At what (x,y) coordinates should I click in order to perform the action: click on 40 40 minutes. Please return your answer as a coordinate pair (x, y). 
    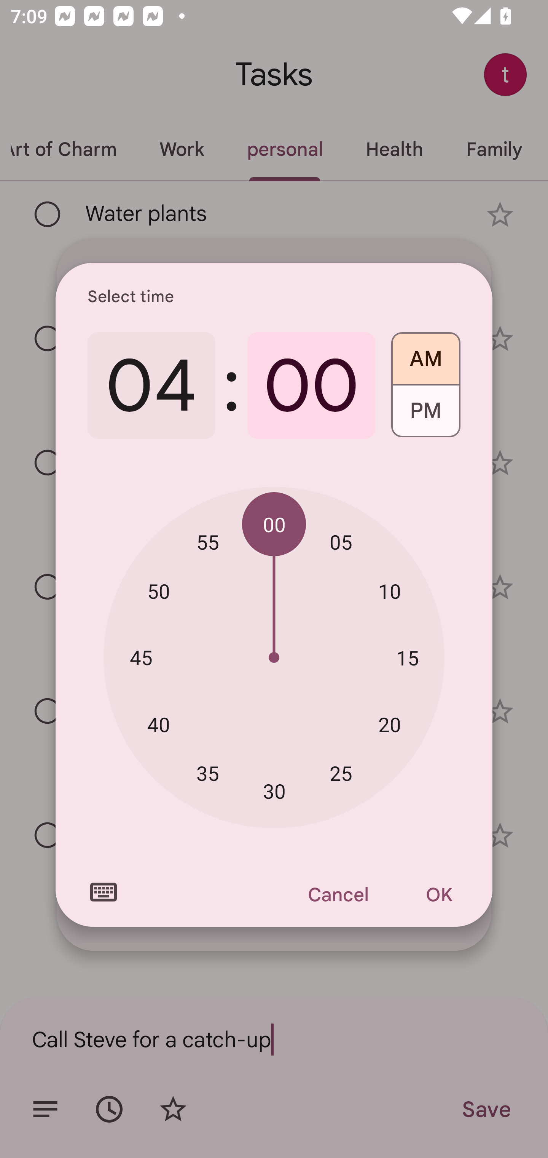
    Looking at the image, I should click on (158, 724).